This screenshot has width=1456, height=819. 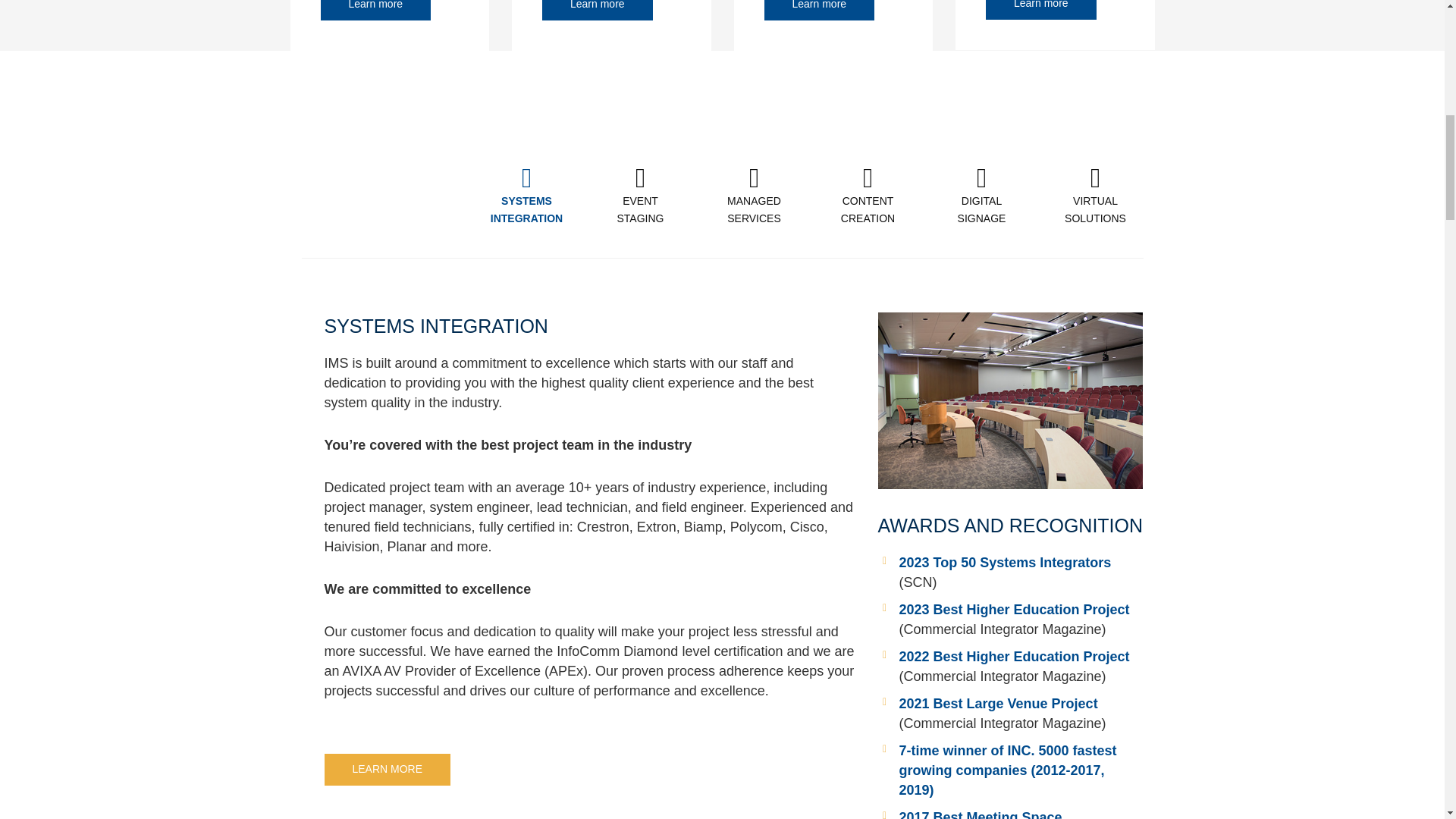 What do you see at coordinates (1040, 9) in the screenshot?
I see `Learn more` at bounding box center [1040, 9].